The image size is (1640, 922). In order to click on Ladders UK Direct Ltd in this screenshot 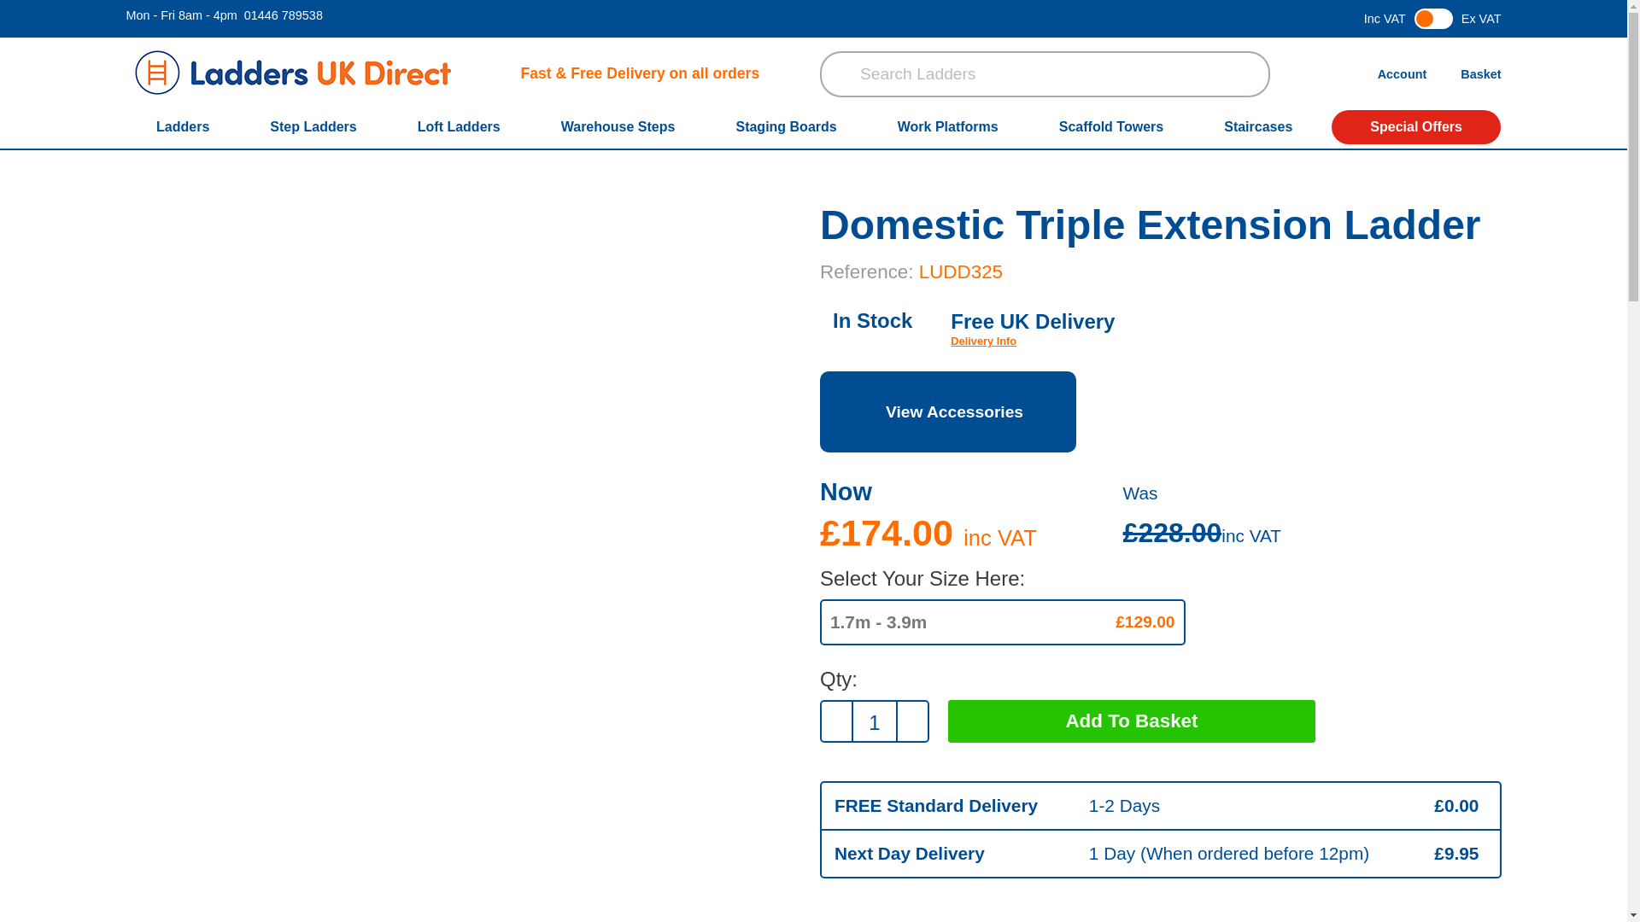, I will do `click(292, 73)`.